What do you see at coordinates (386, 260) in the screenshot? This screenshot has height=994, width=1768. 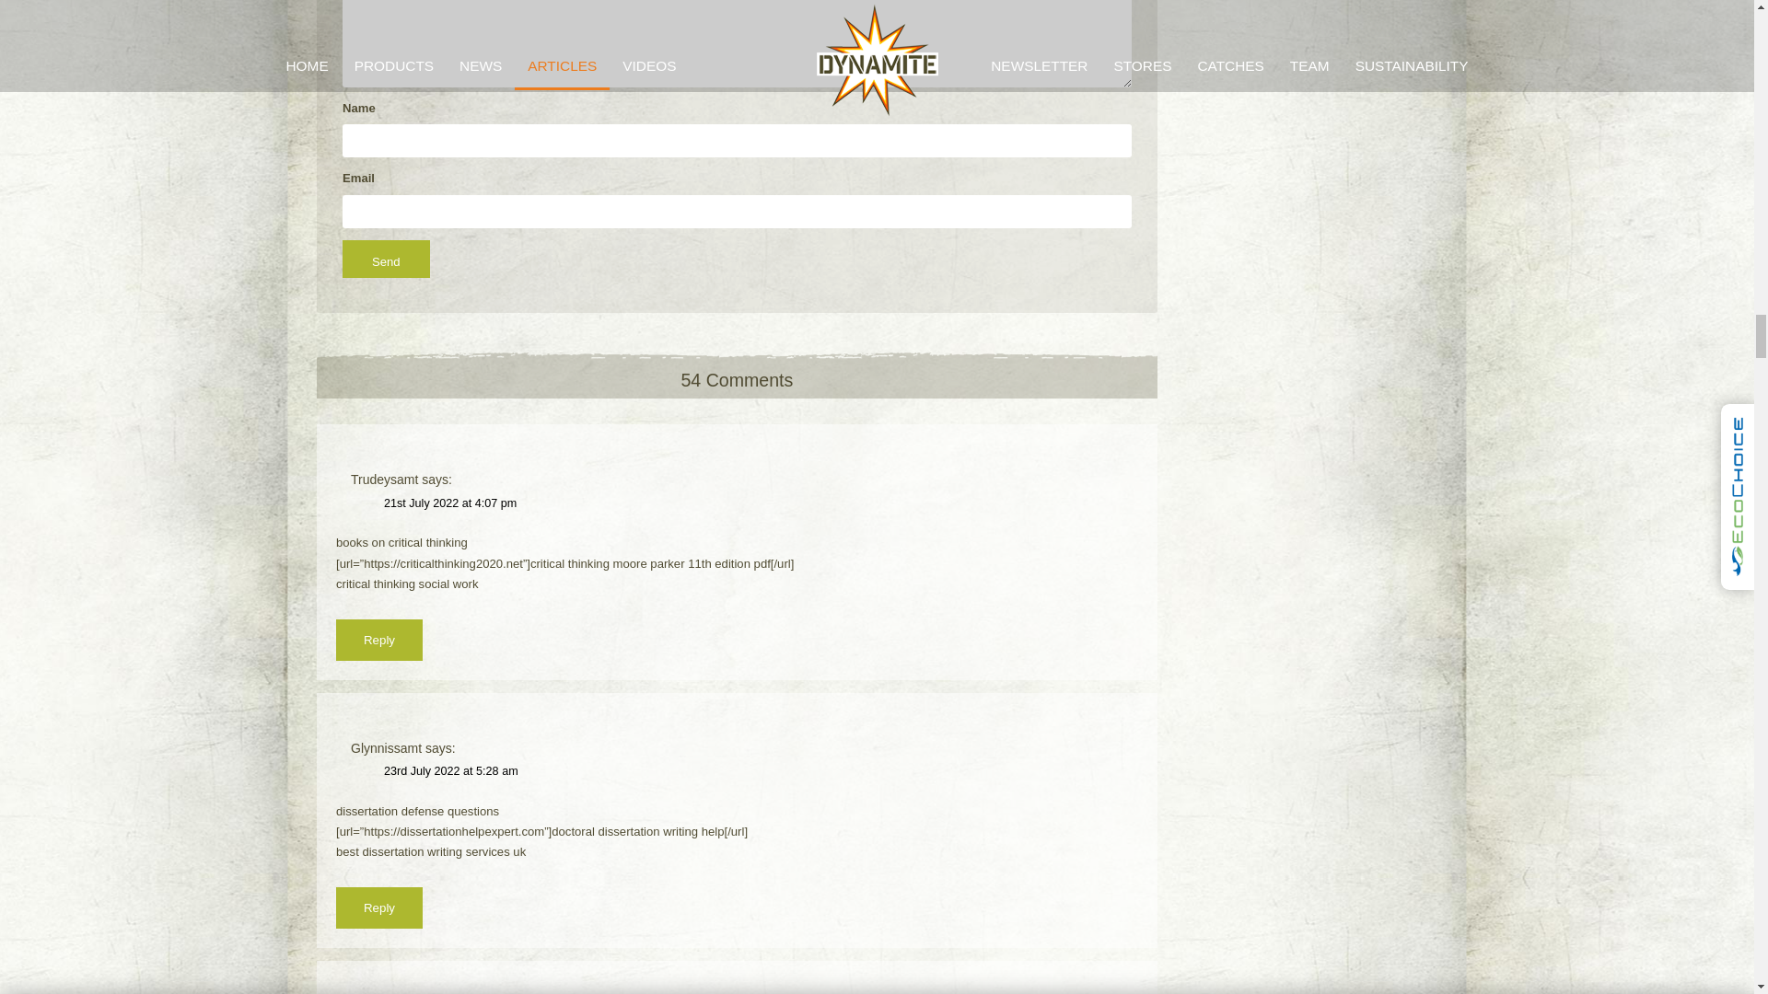 I see `Send` at bounding box center [386, 260].